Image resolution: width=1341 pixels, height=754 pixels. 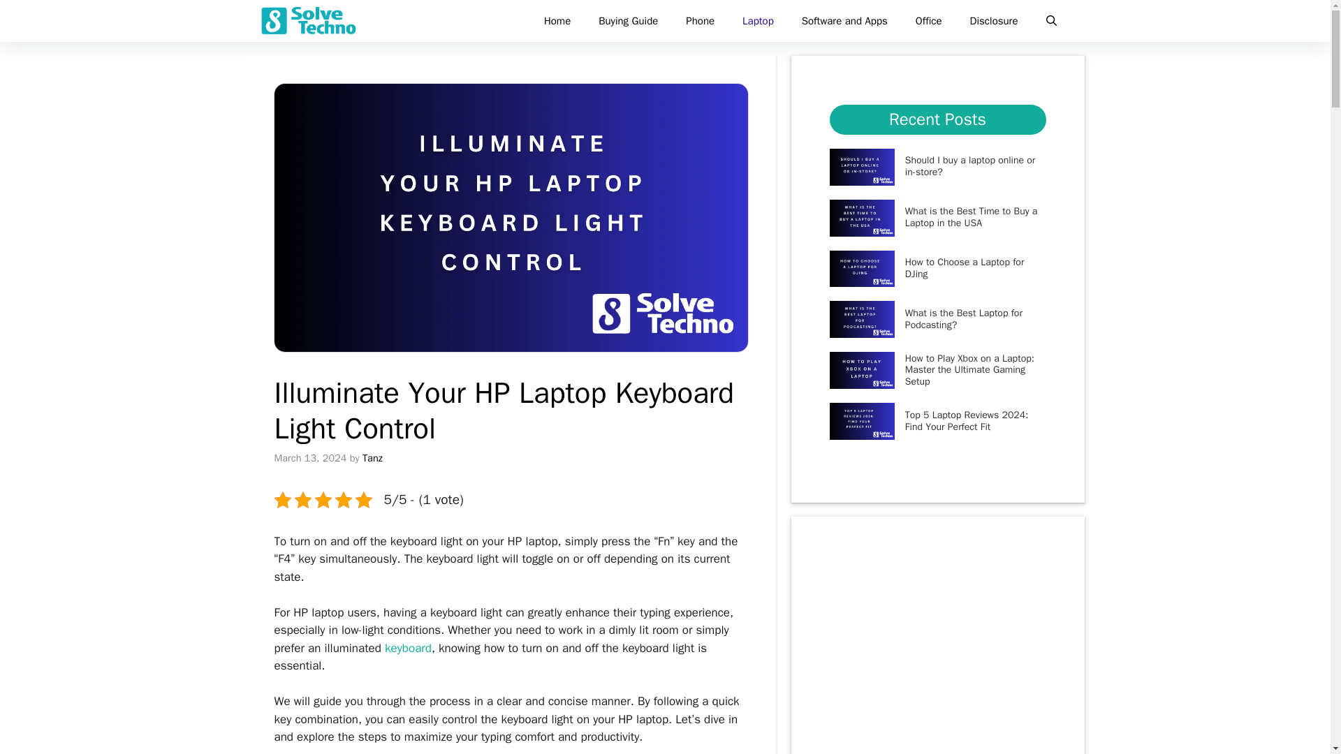 I want to click on keyboard, so click(x=408, y=648).